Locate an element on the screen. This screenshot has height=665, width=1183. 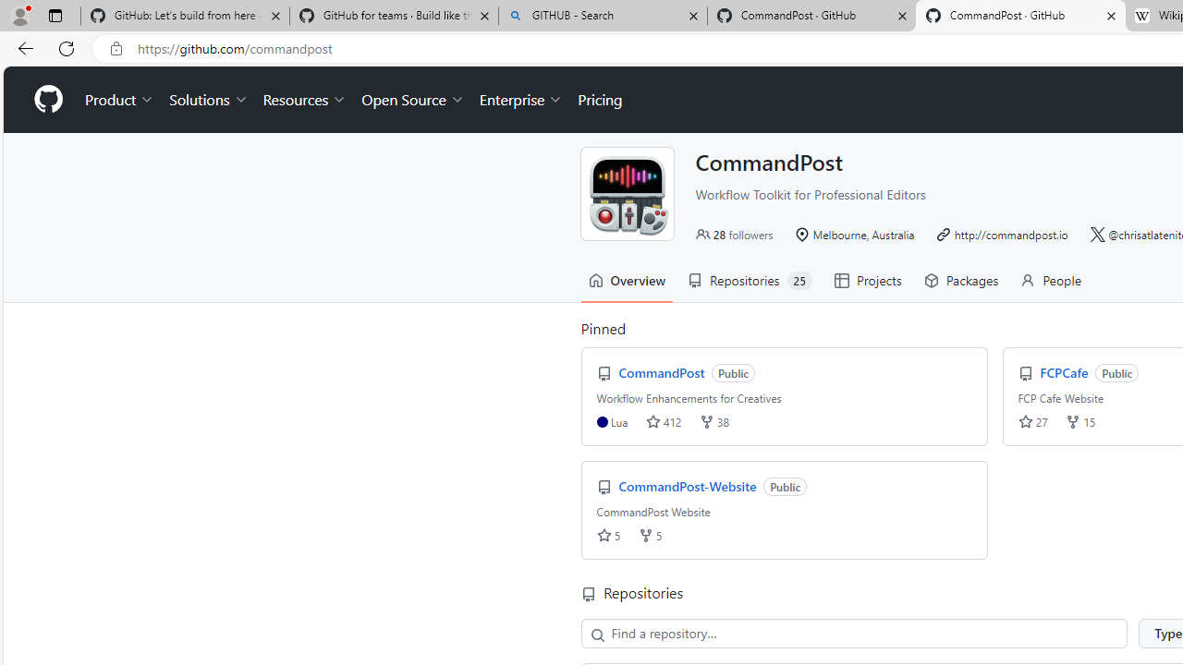
Solutions is located at coordinates (209, 100).